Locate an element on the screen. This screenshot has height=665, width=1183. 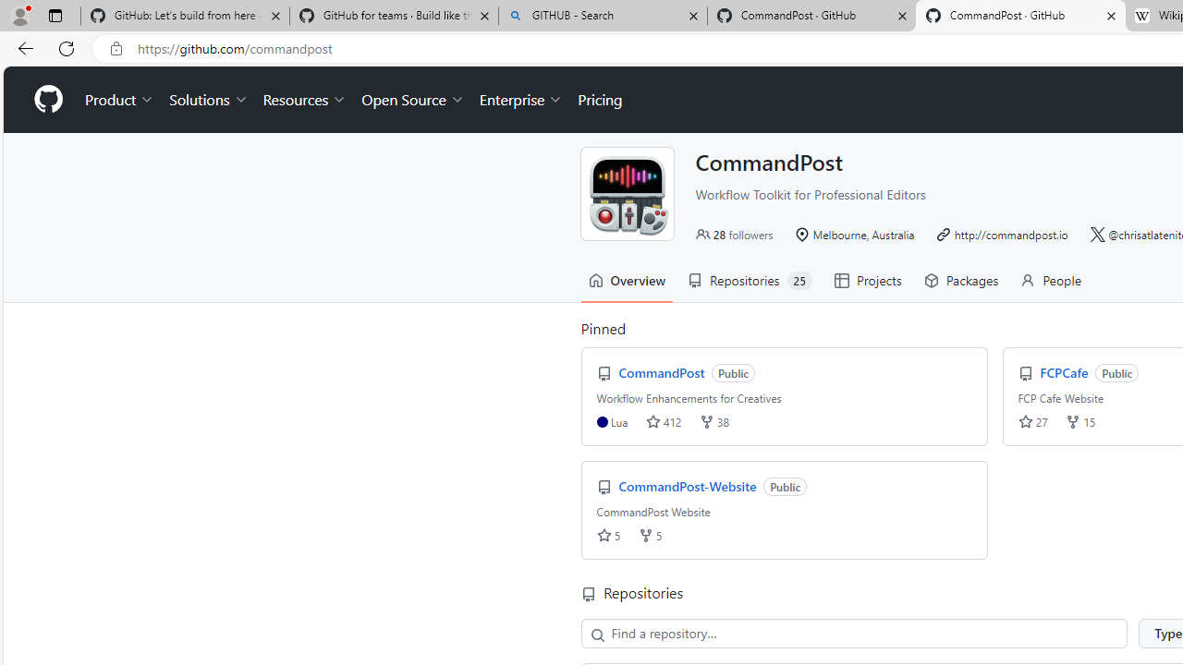
Solutions is located at coordinates (209, 100).